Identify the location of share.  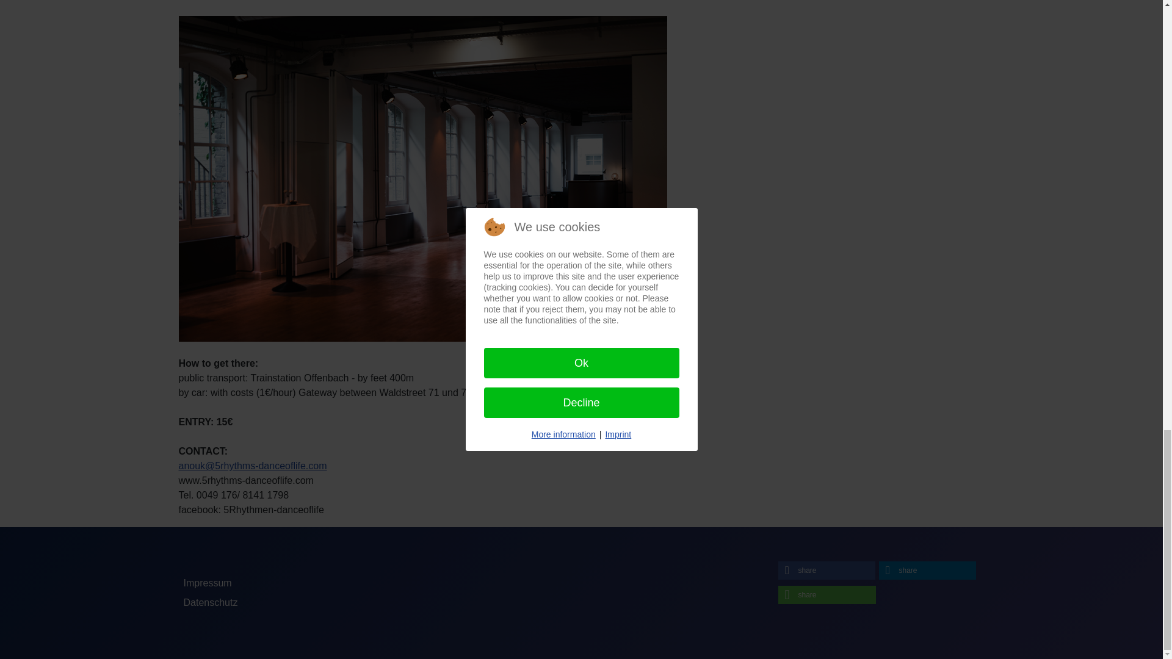
(826, 571).